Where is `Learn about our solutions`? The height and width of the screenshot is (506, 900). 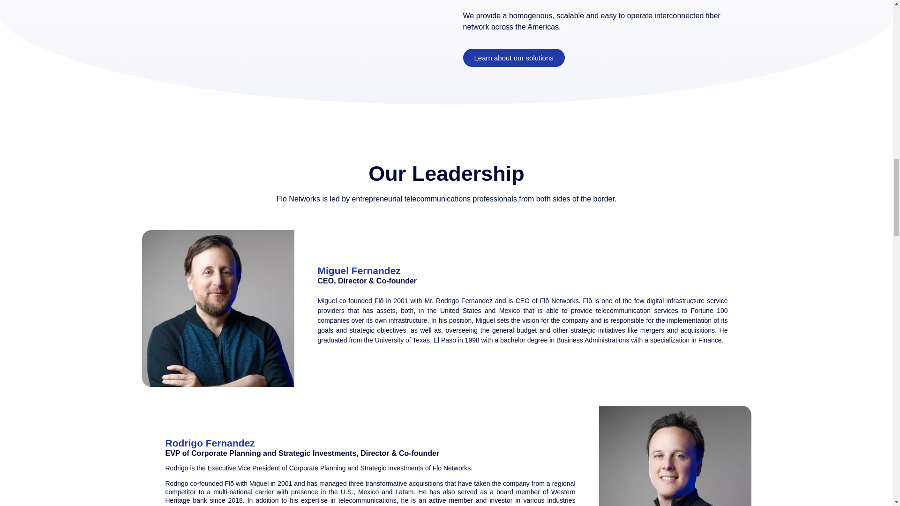
Learn about our solutions is located at coordinates (514, 57).